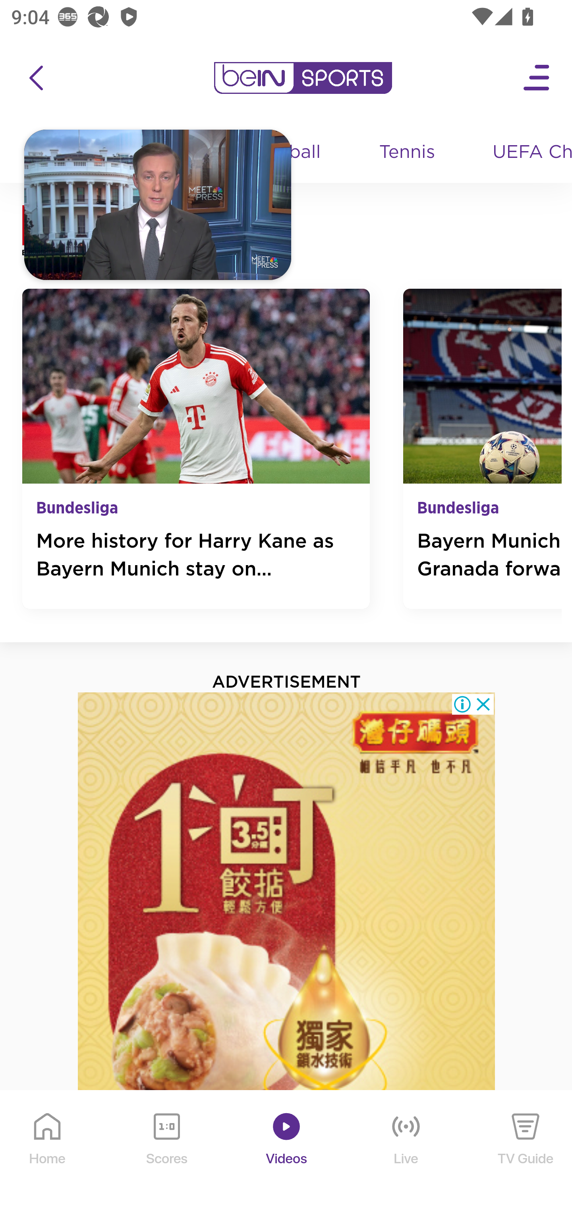 The width and height of the screenshot is (572, 1209). What do you see at coordinates (408, 153) in the screenshot?
I see `Tennis` at bounding box center [408, 153].